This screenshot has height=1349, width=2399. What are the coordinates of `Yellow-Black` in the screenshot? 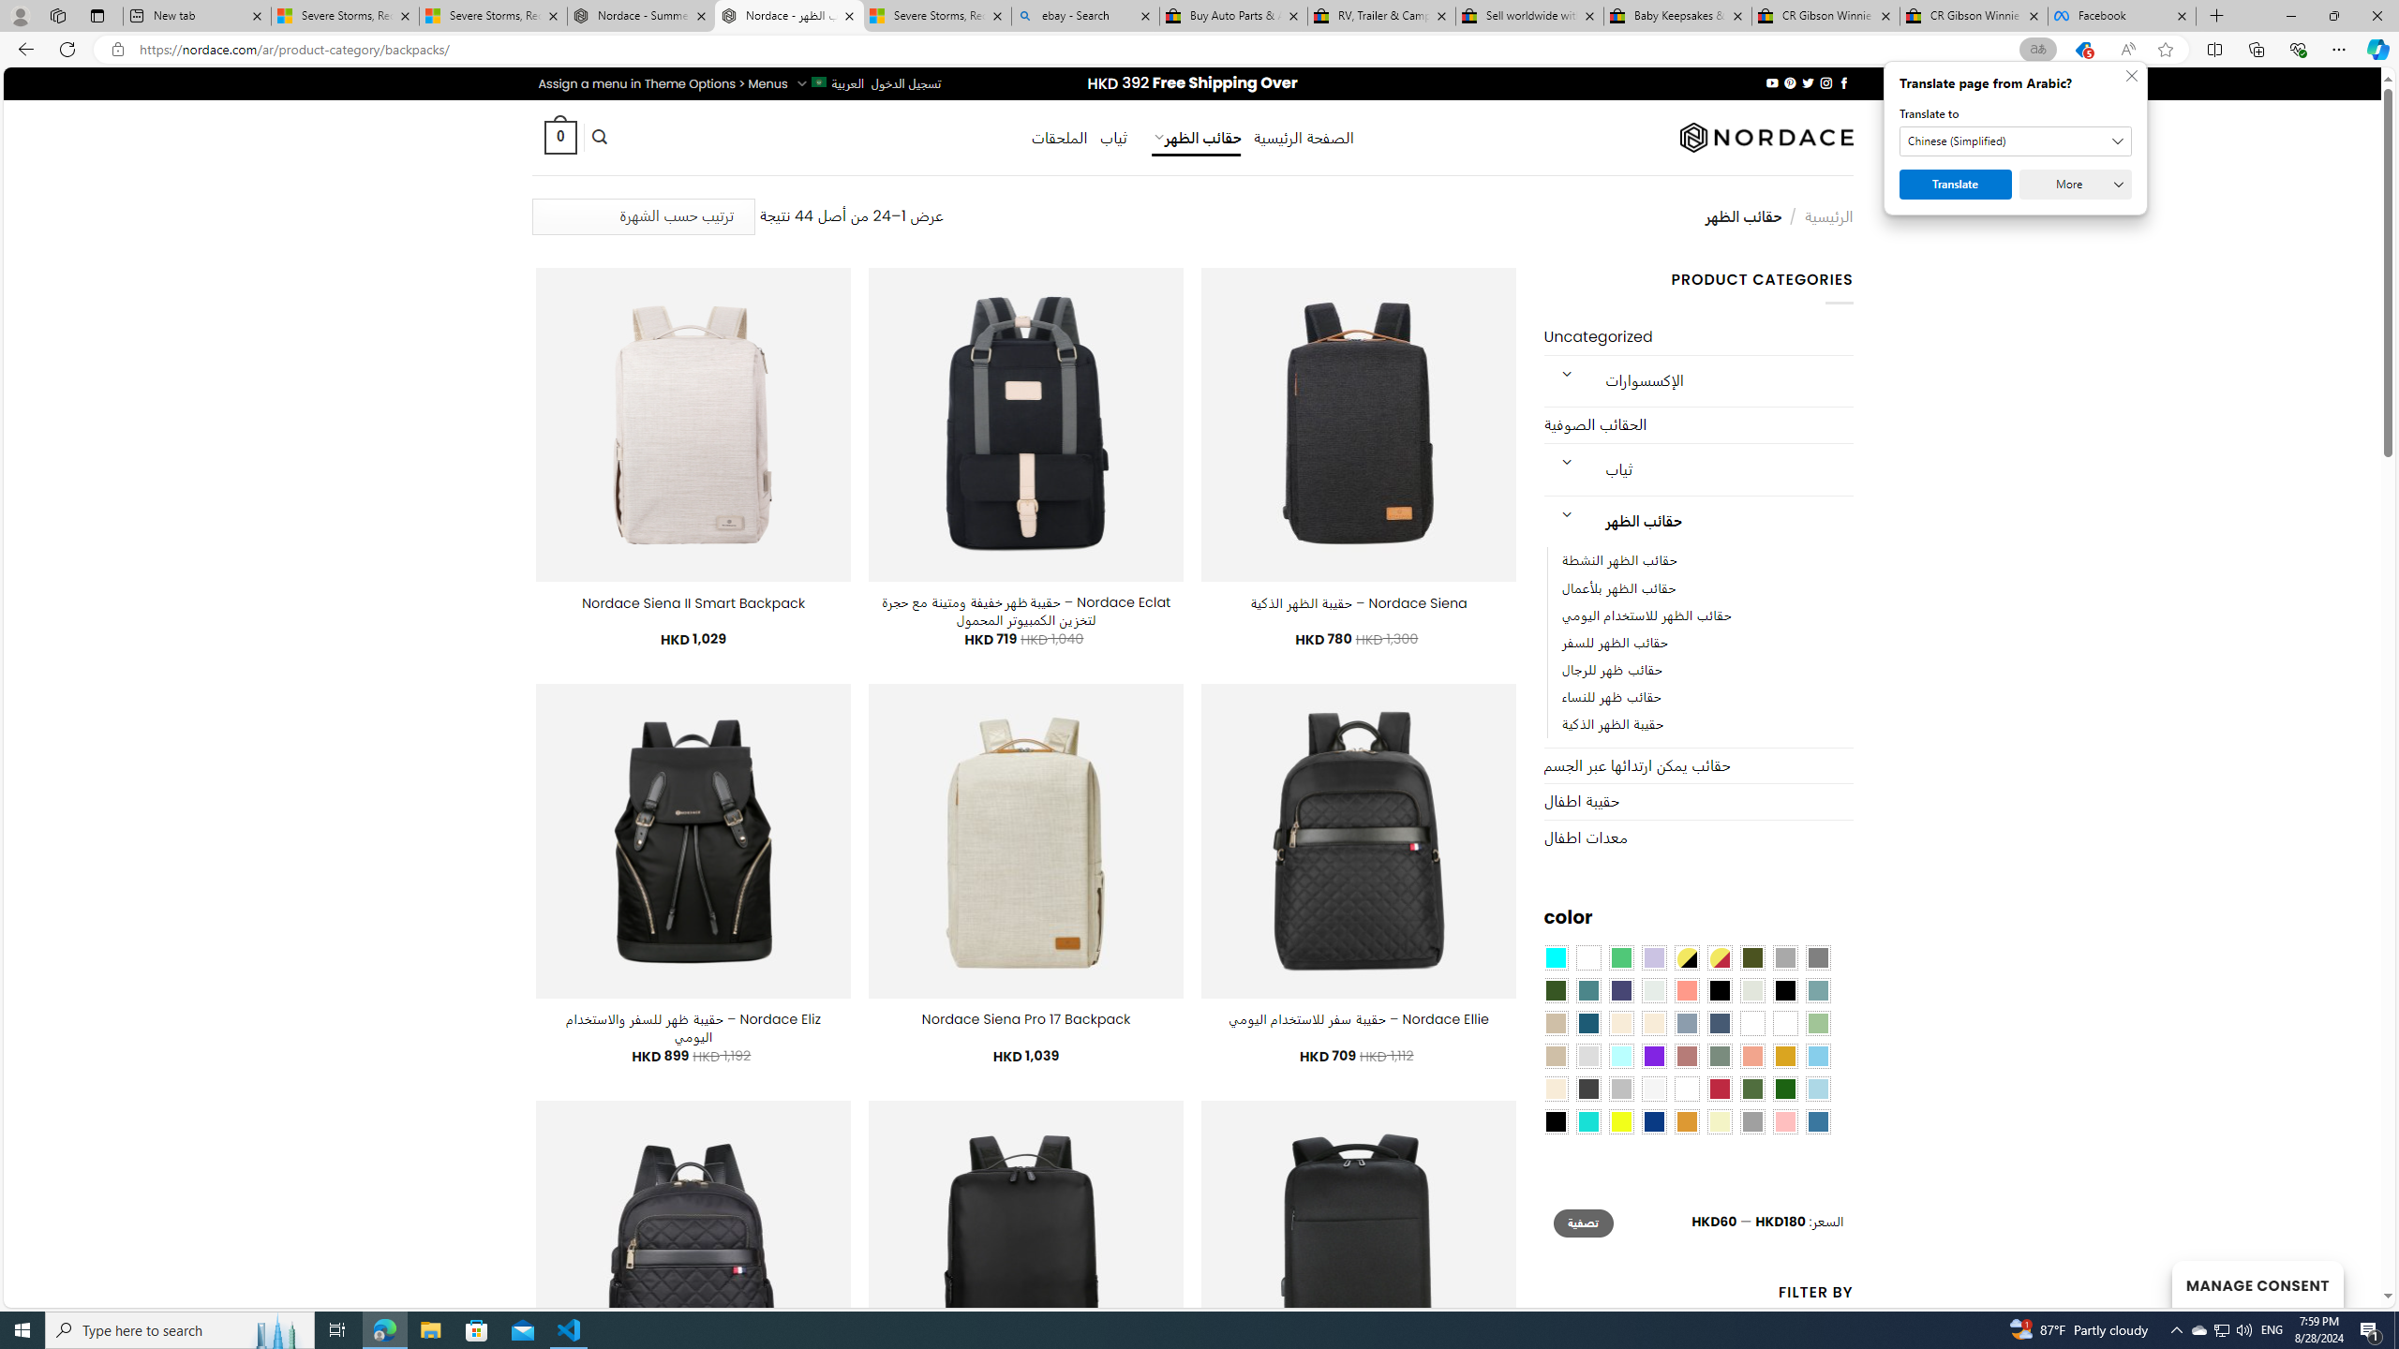 It's located at (1686, 957).